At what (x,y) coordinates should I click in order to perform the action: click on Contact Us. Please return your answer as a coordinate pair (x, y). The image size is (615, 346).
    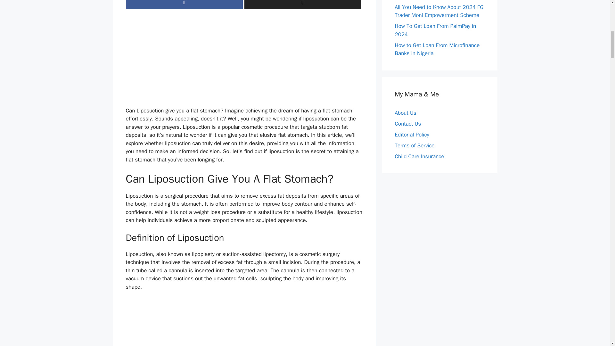
    Looking at the image, I should click on (407, 124).